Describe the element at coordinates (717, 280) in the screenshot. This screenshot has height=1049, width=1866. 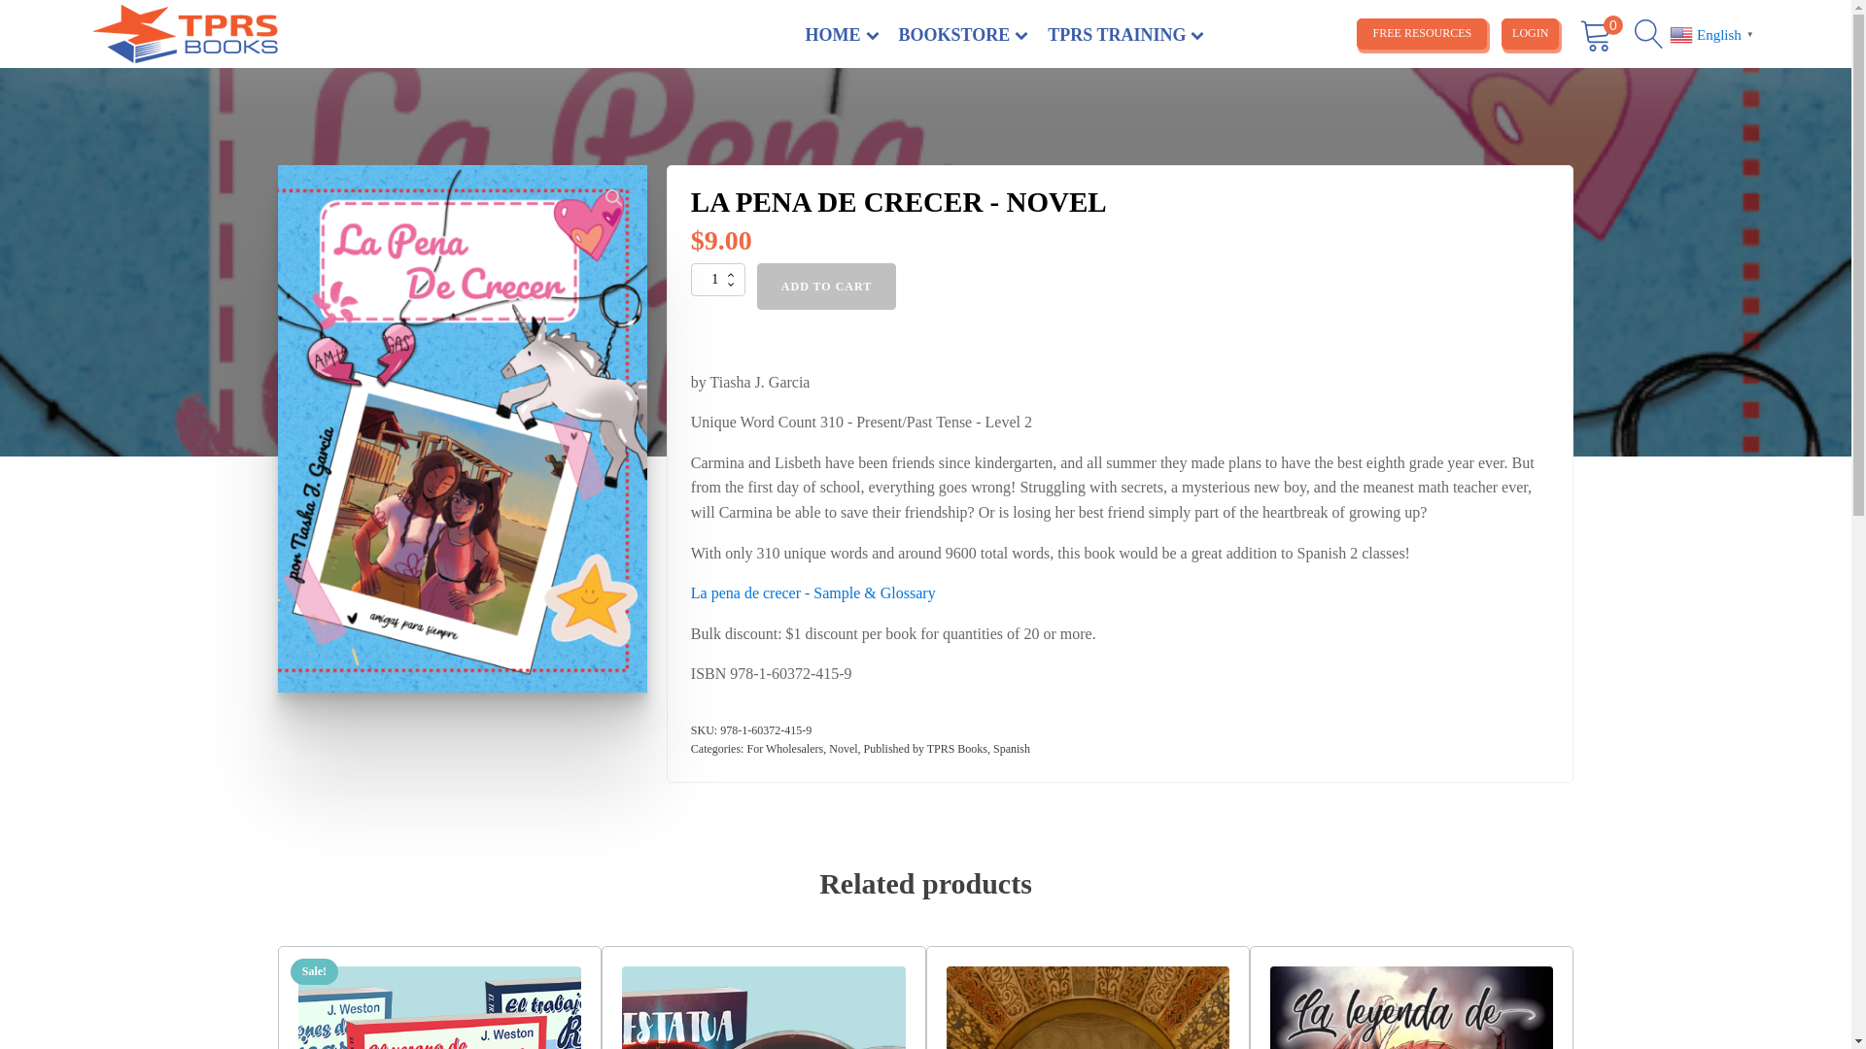
I see `Qty` at that location.